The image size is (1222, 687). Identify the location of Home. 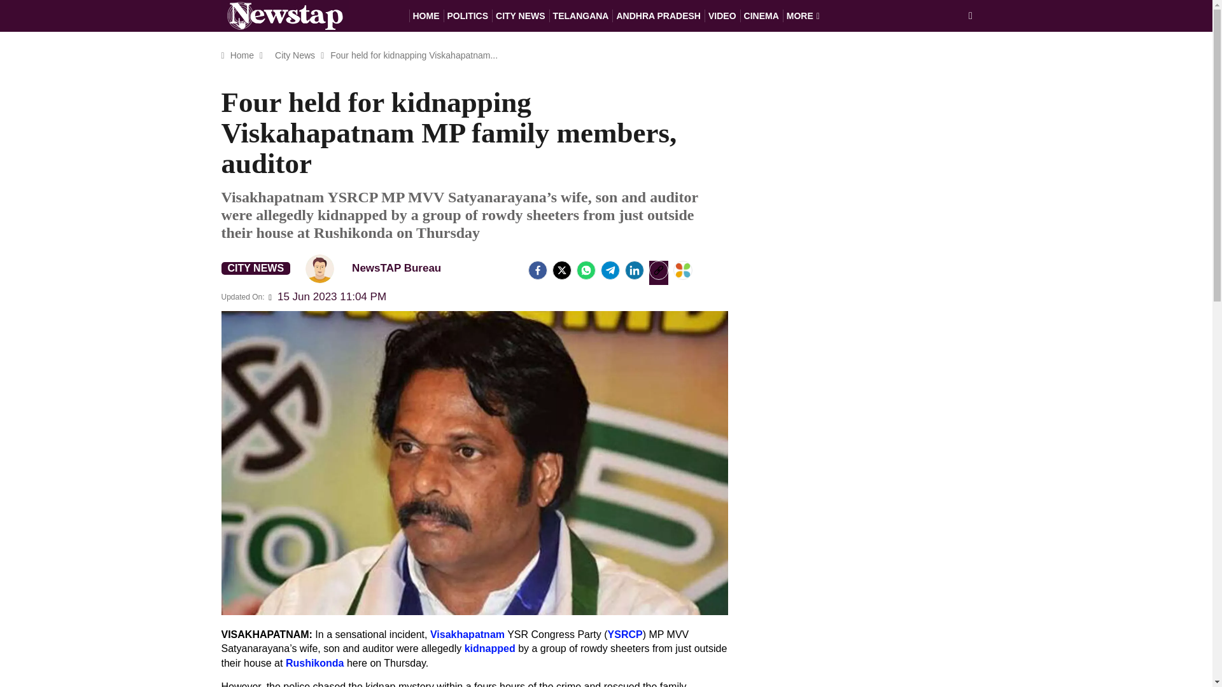
(242, 55).